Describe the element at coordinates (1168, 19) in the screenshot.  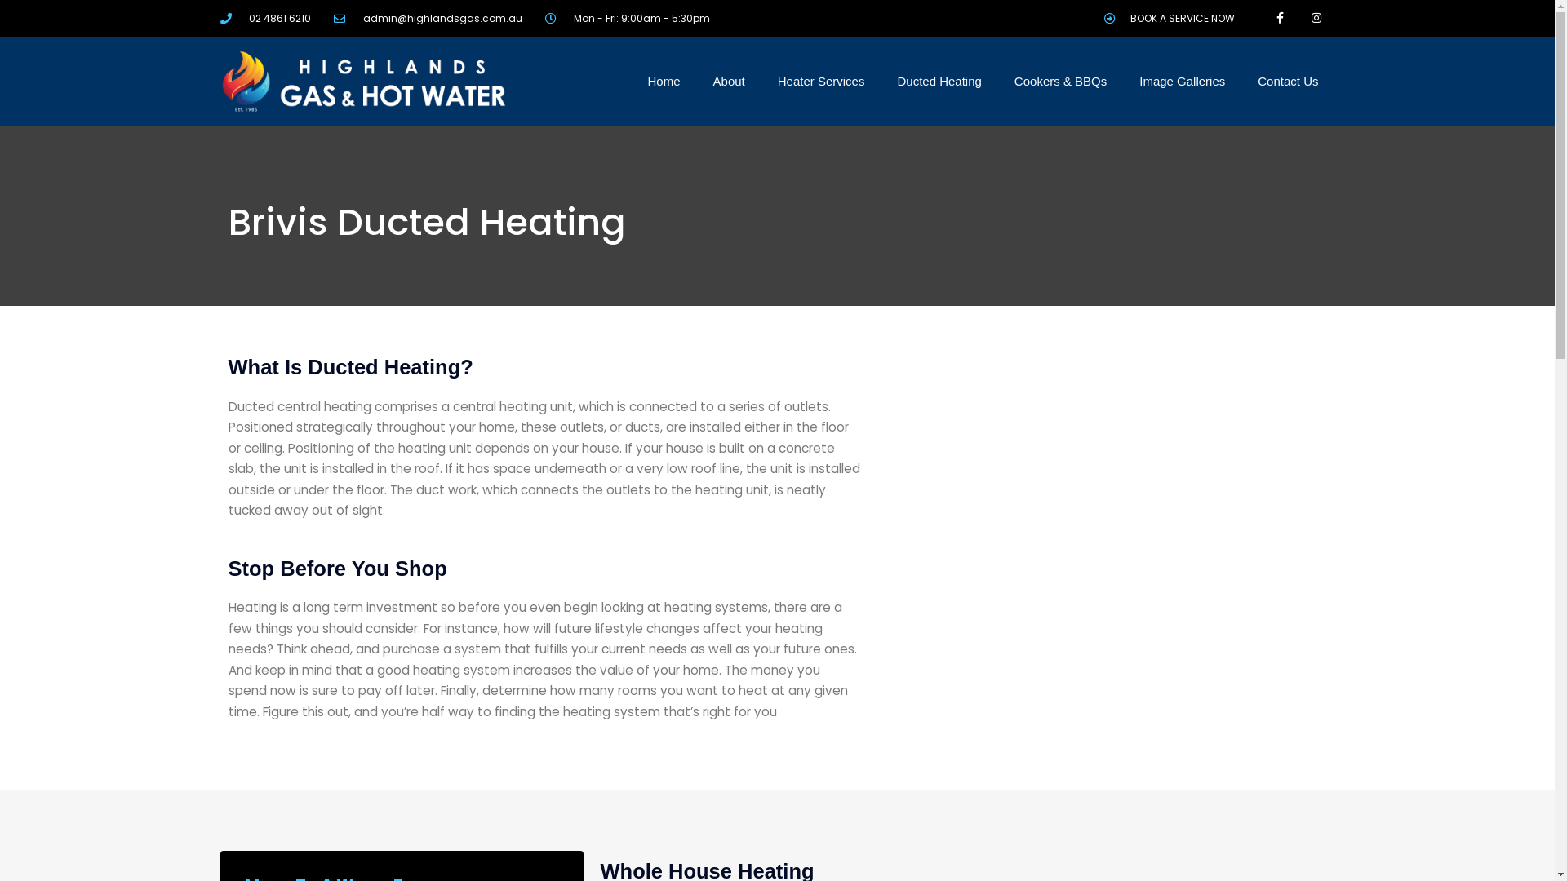
I see `BOOK A SERVICE NOW` at that location.